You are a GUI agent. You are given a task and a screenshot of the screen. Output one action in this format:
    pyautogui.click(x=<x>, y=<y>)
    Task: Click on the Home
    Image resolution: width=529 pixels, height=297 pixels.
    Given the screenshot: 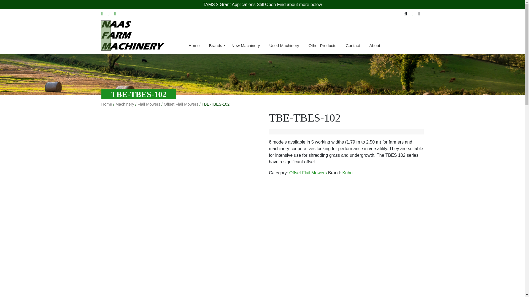 What is the action you would take?
    pyautogui.click(x=107, y=104)
    